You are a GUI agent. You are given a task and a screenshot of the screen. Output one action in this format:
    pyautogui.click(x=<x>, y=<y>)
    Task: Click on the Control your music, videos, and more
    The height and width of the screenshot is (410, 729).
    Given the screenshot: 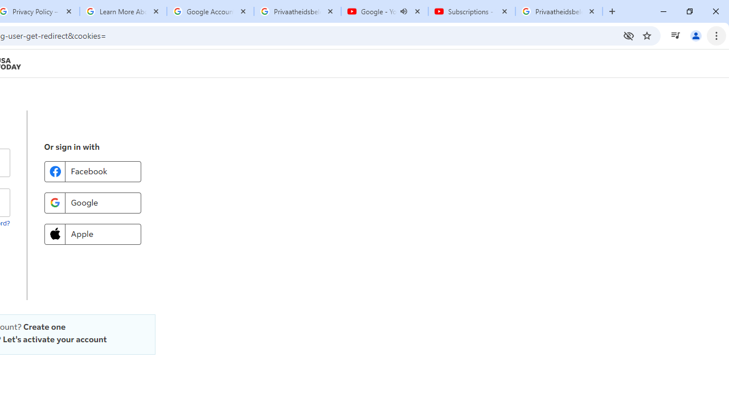 What is the action you would take?
    pyautogui.click(x=675, y=35)
    